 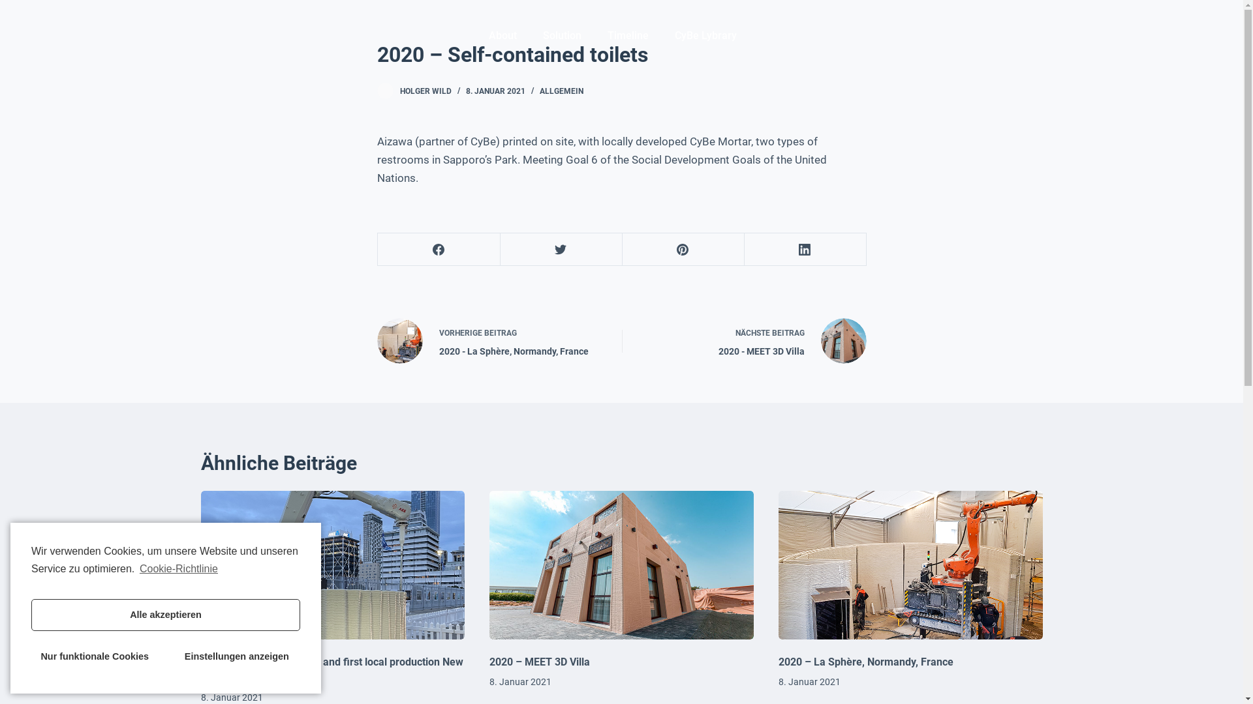 I want to click on ALLGEMEIN, so click(x=561, y=91).